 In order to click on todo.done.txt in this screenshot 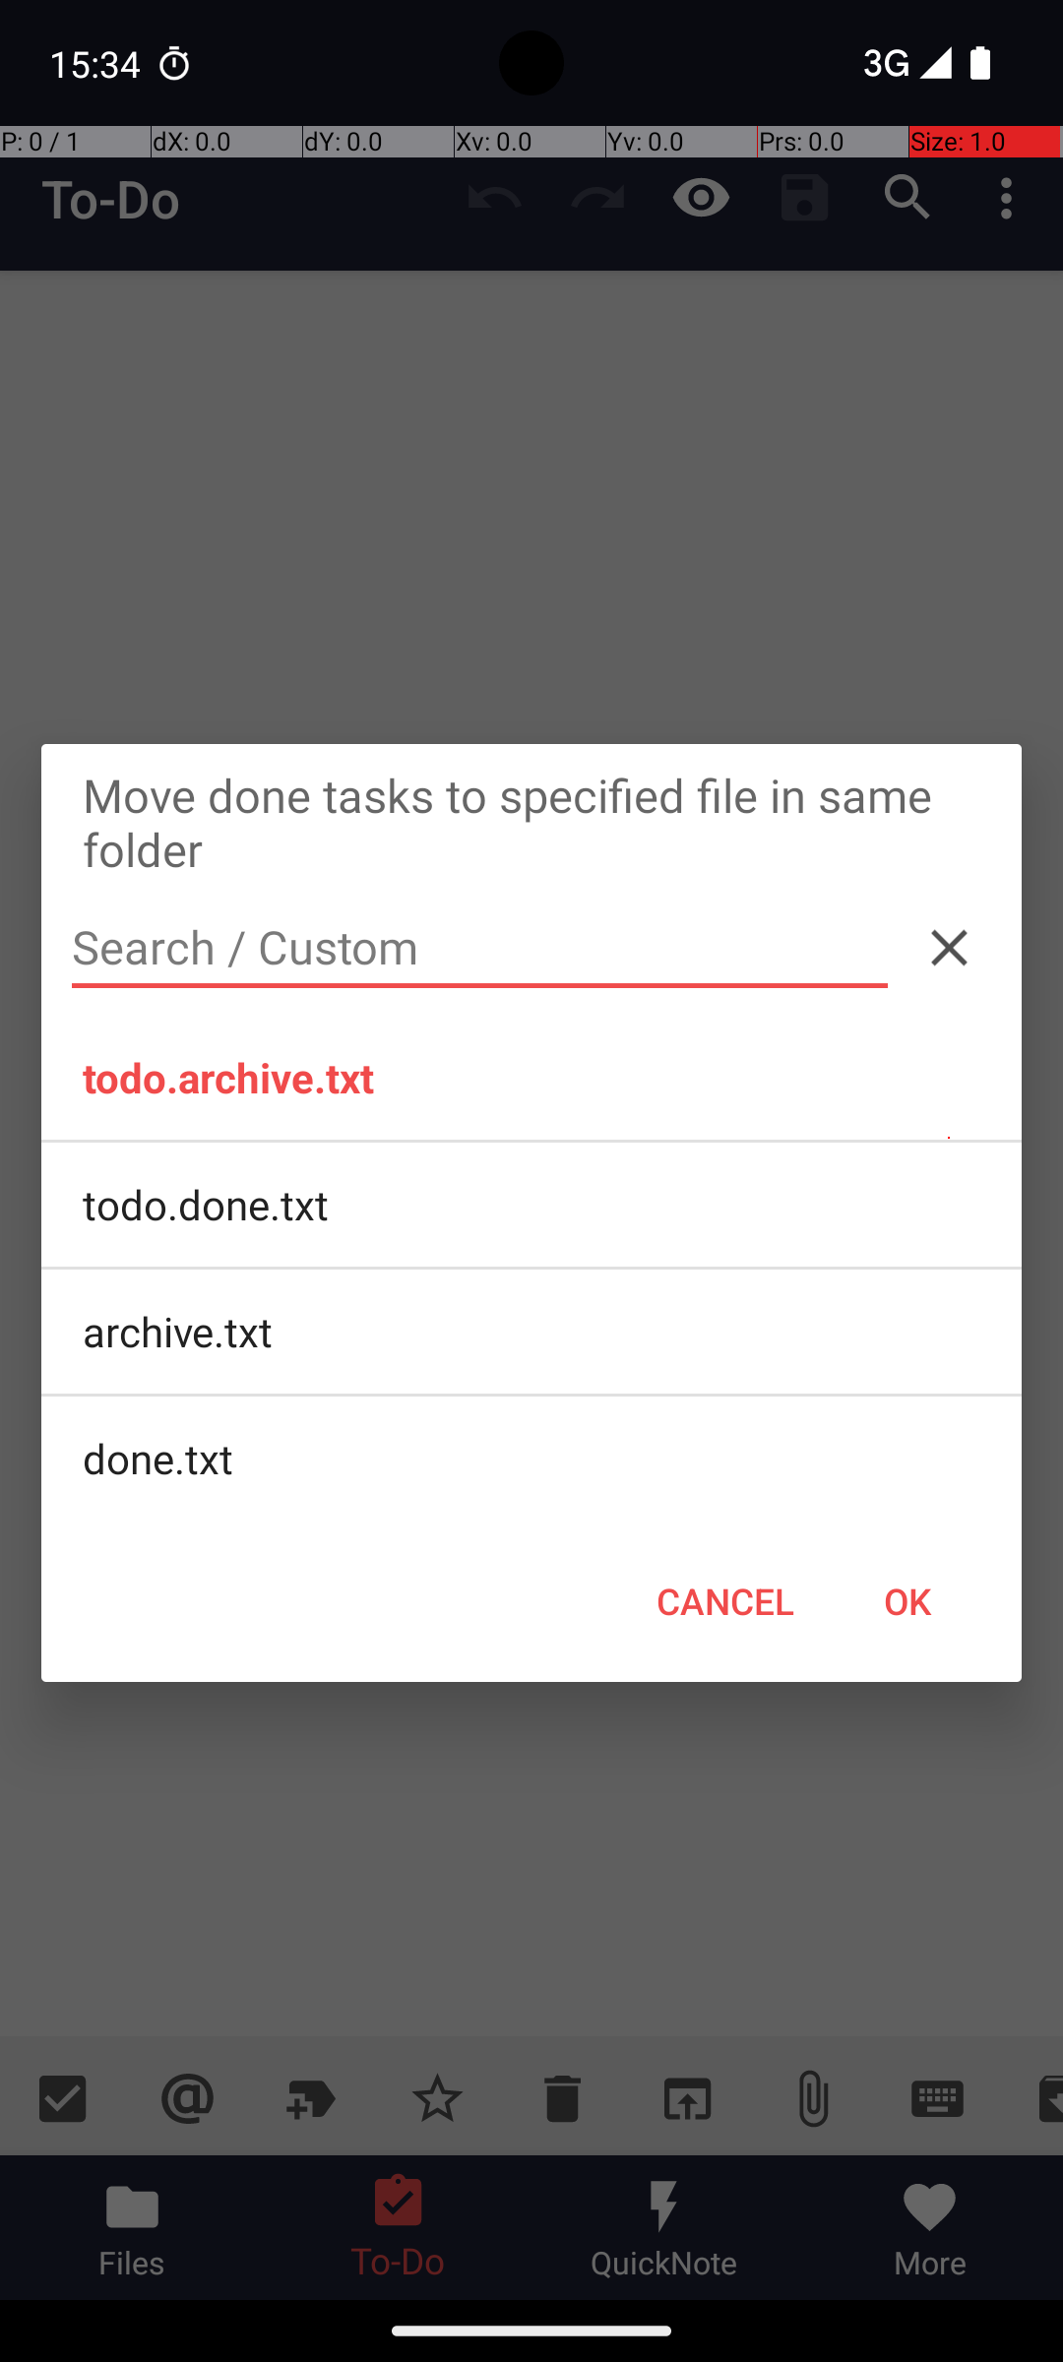, I will do `click(531, 1205)`.